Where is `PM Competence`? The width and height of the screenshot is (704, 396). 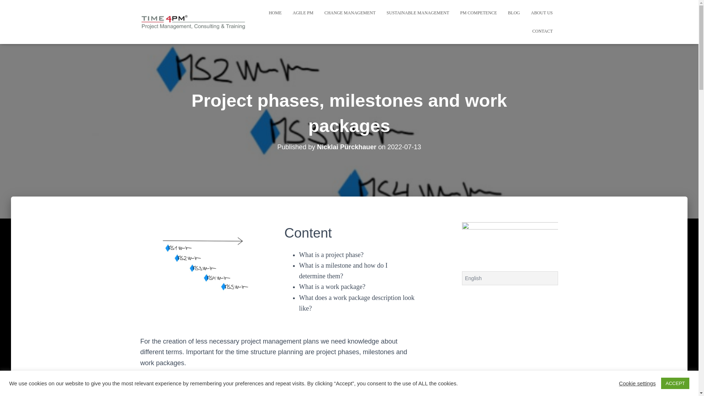 PM Competence is located at coordinates (478, 12).